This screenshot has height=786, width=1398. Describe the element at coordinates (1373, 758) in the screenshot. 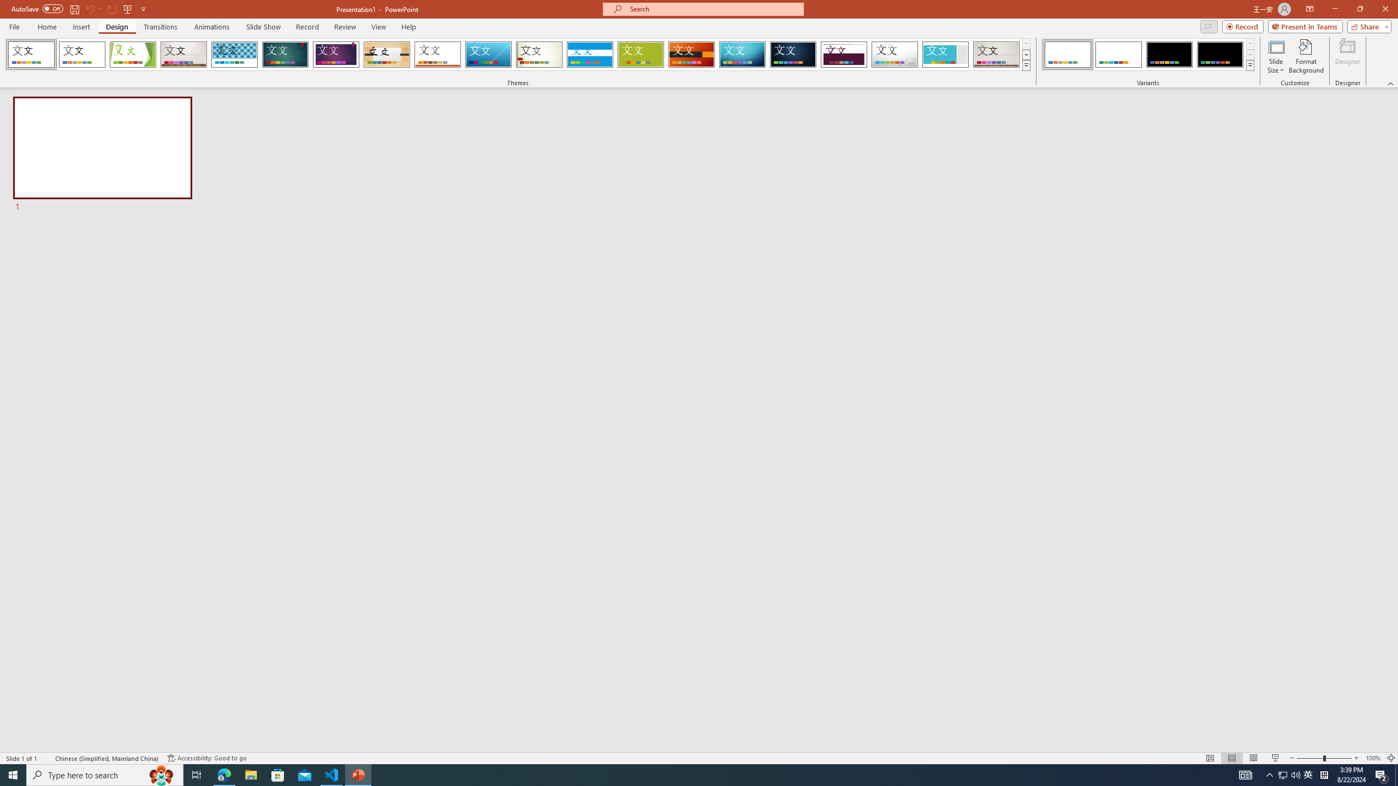

I see `Zoom 100%` at that location.